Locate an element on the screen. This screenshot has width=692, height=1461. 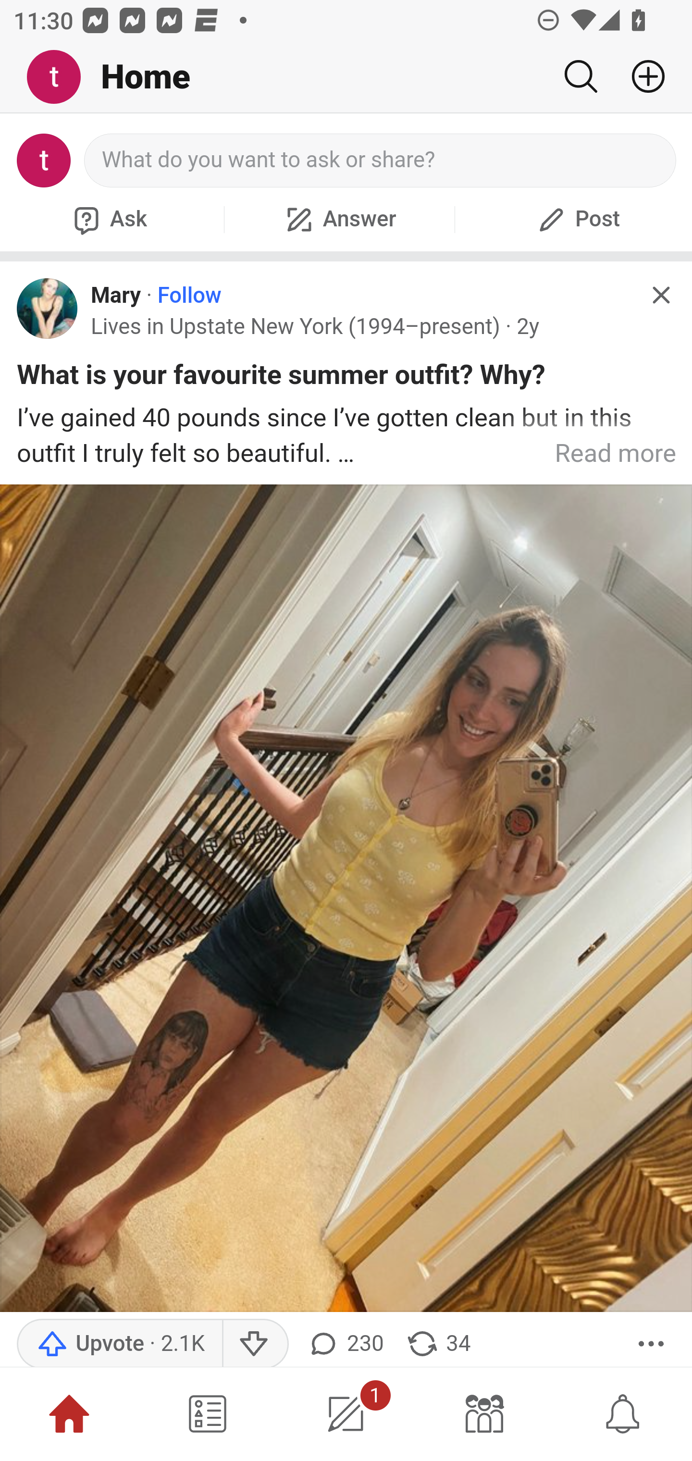
Follow is located at coordinates (189, 295).